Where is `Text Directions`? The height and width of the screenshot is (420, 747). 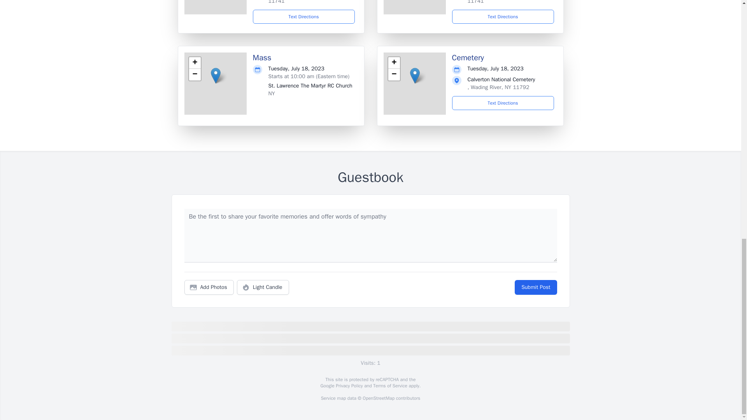
Text Directions is located at coordinates (304, 16).